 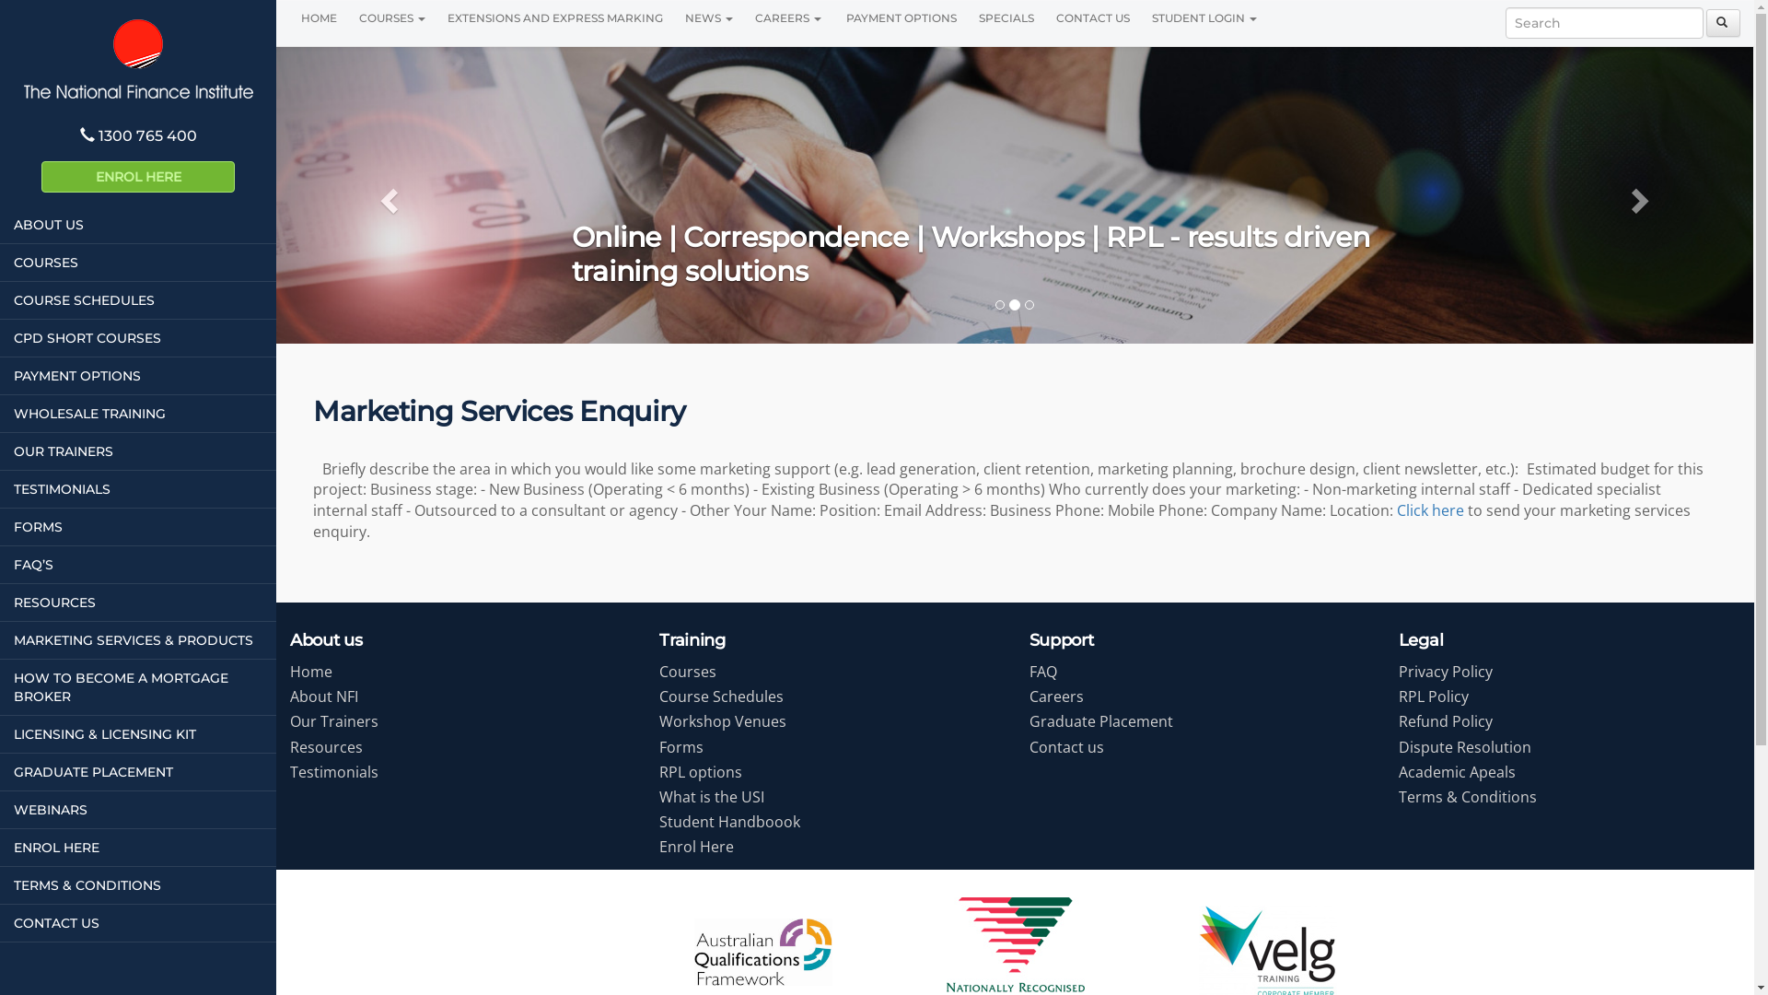 What do you see at coordinates (1446, 721) in the screenshot?
I see `Refund Policy` at bounding box center [1446, 721].